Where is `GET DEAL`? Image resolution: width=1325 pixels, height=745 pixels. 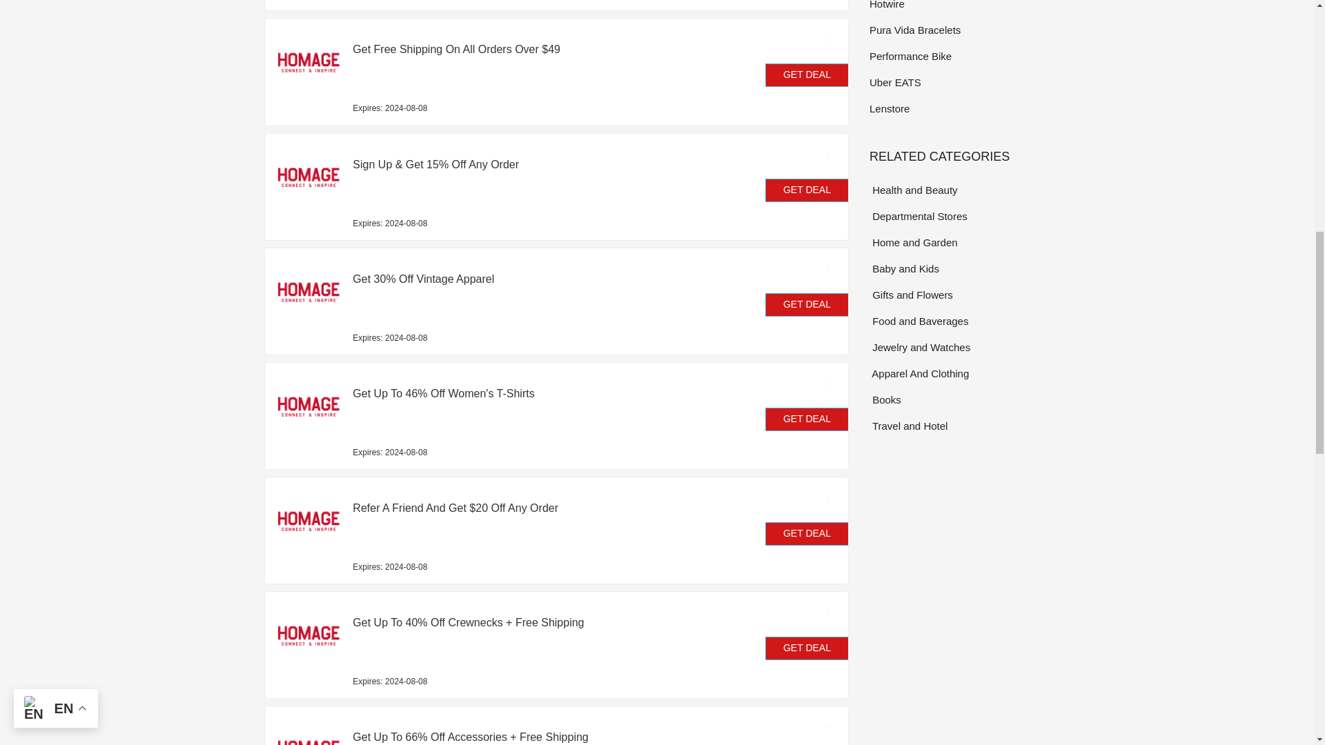
GET DEAL is located at coordinates (807, 419).